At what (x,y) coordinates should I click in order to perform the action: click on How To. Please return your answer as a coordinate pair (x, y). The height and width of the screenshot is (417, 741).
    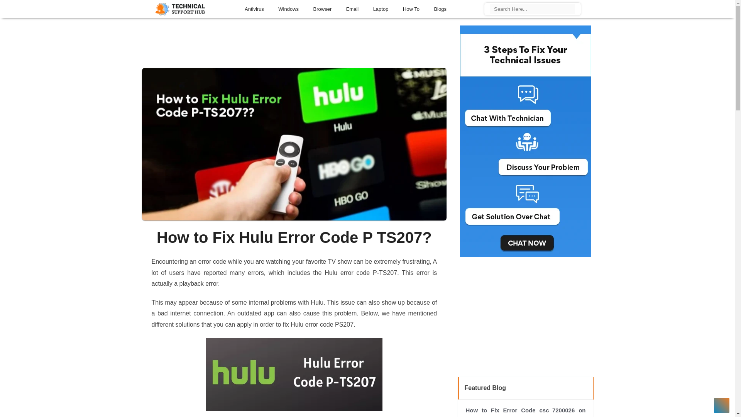
    Looking at the image, I should click on (411, 8).